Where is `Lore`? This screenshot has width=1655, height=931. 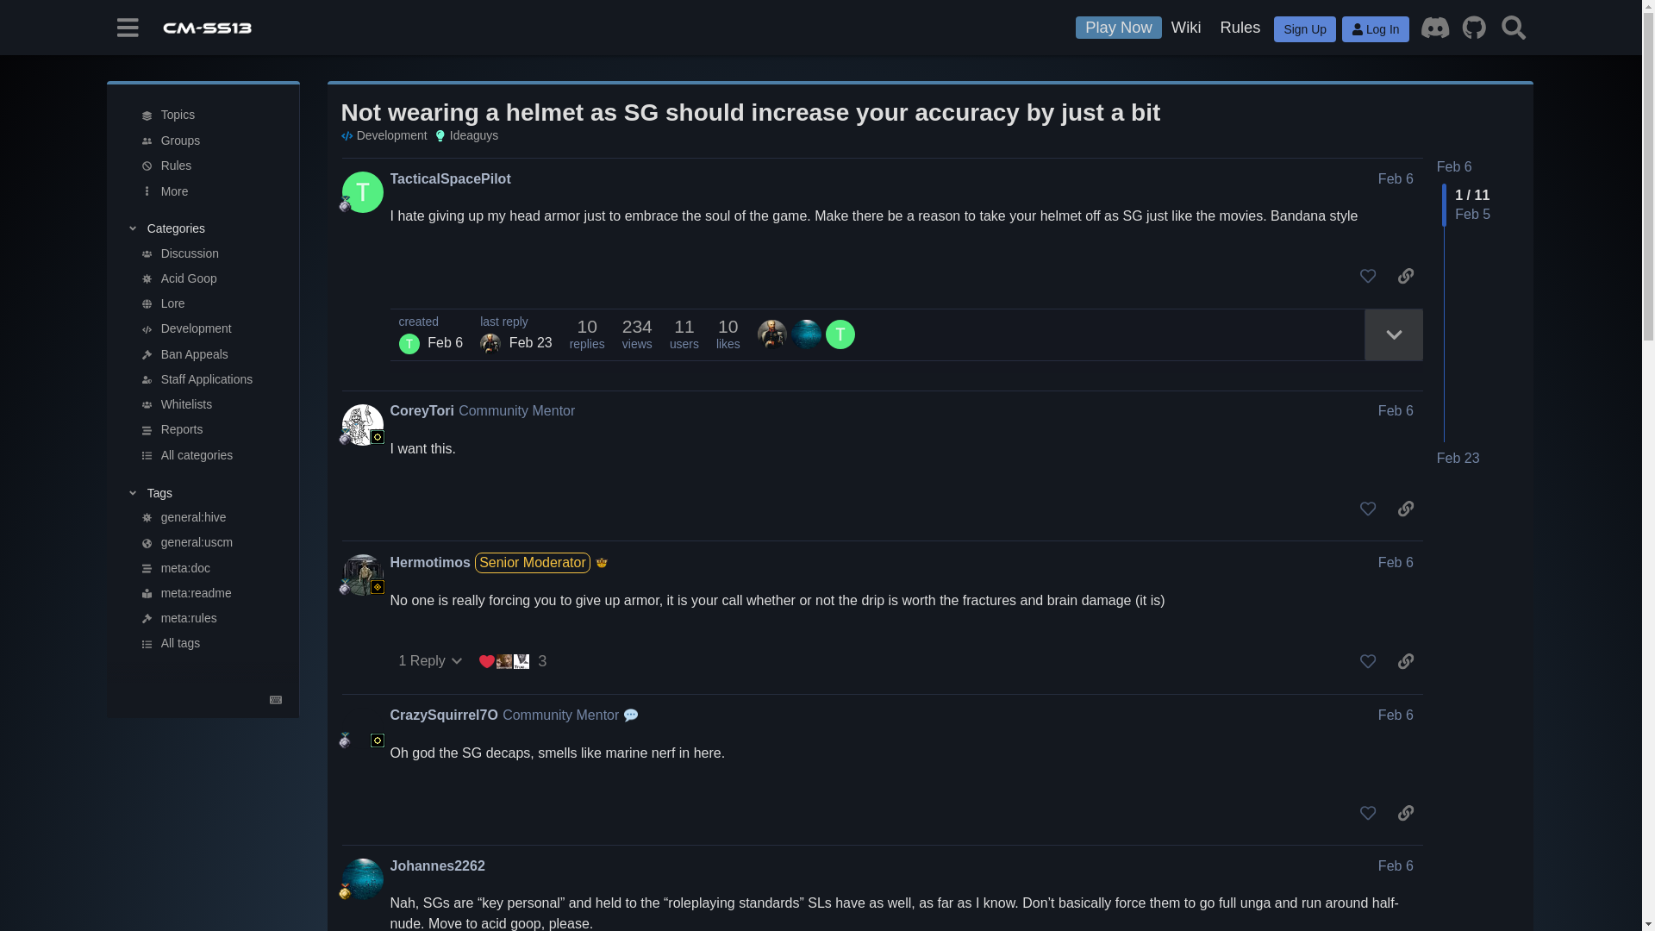
Lore is located at coordinates (210, 303).